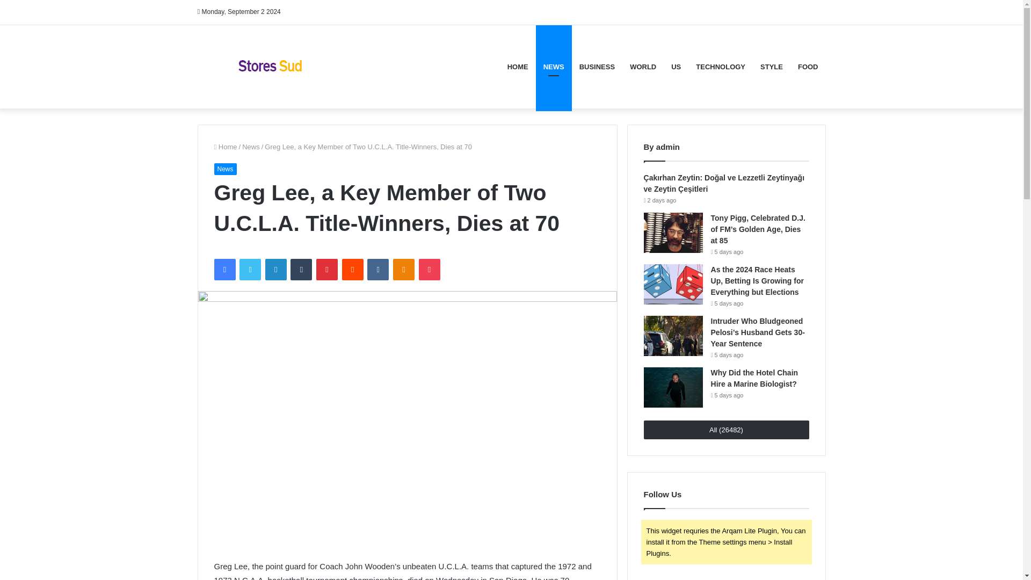 This screenshot has width=1031, height=580. Describe the element at coordinates (275, 269) in the screenshot. I see `LinkedIn` at that location.